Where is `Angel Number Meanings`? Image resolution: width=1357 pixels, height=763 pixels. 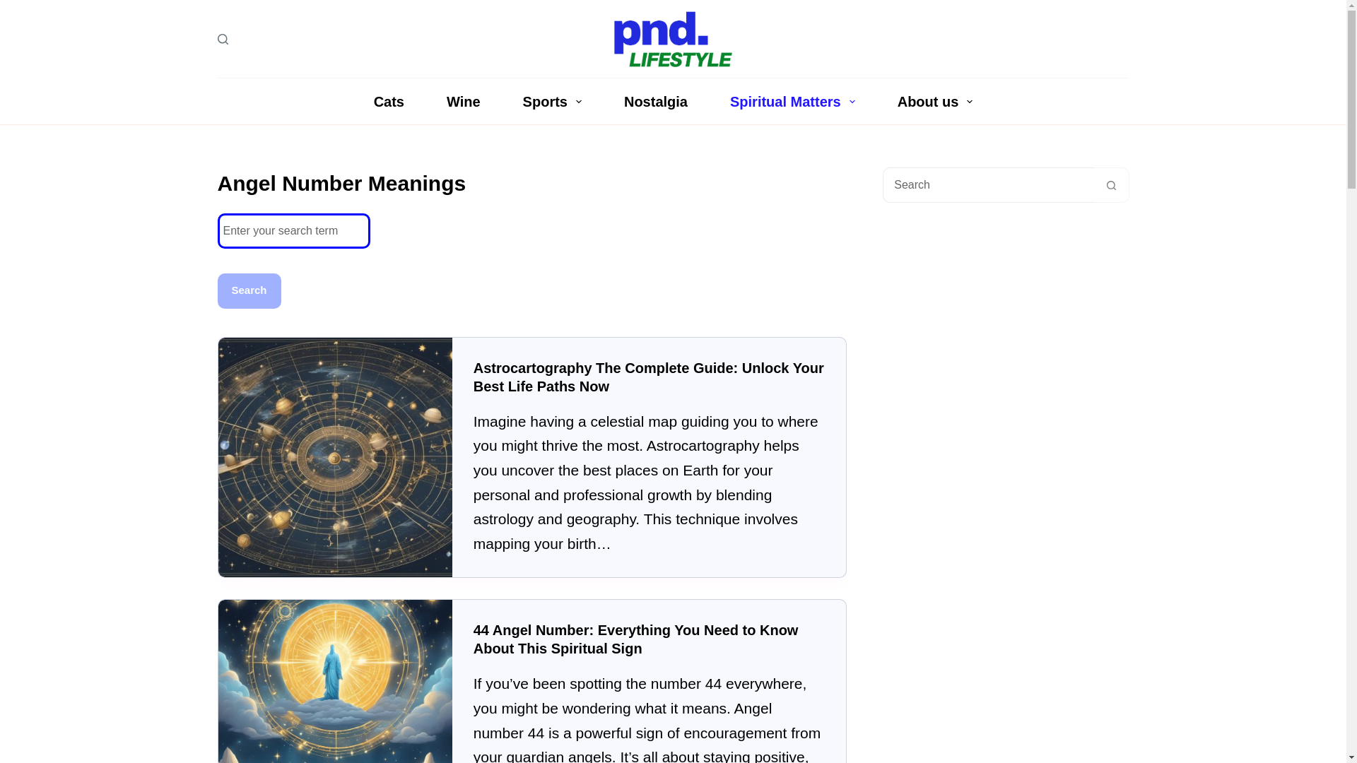 Angel Number Meanings is located at coordinates (531, 182).